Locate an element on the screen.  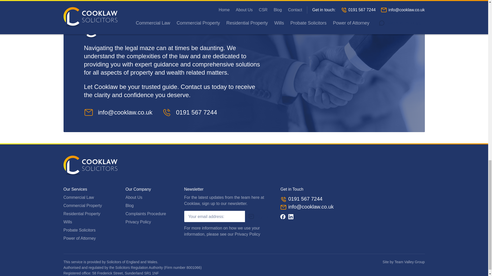
Linkedin is located at coordinates (291, 217).